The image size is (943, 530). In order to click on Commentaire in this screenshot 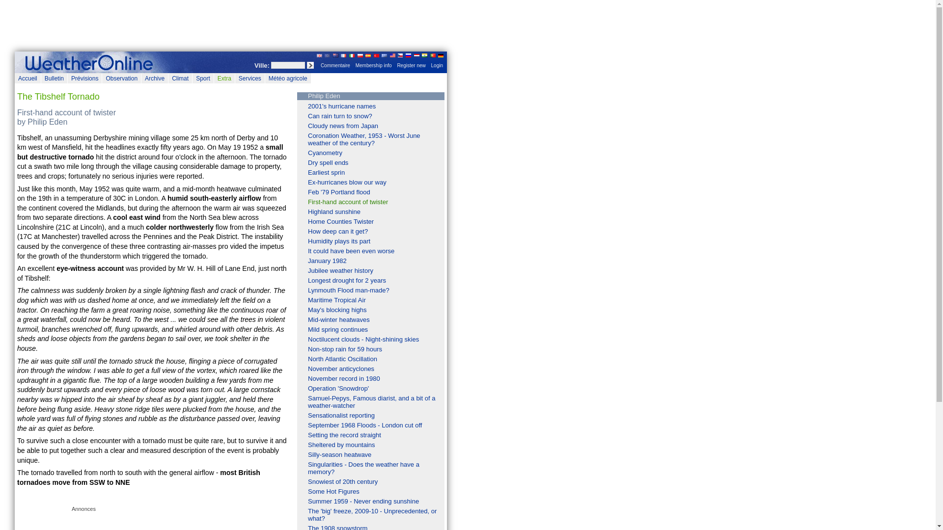, I will do `click(335, 66)`.